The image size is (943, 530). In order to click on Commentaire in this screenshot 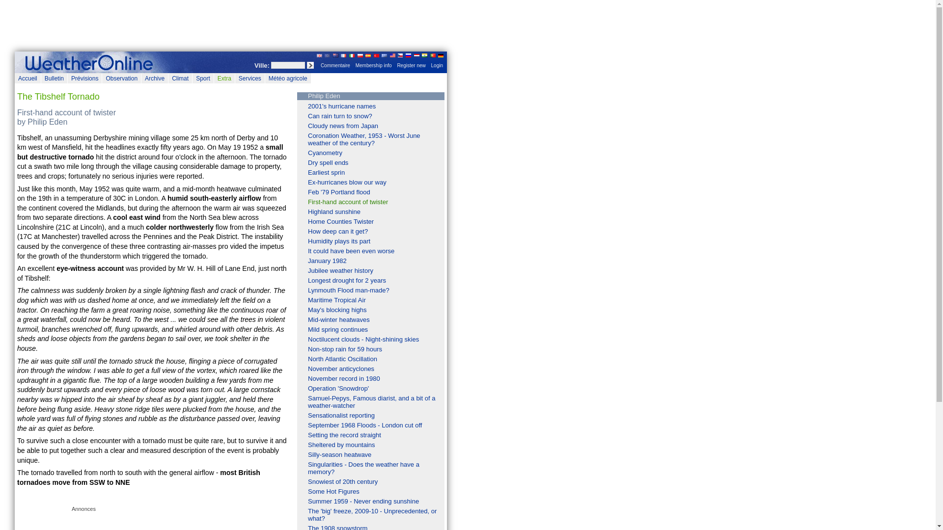, I will do `click(335, 66)`.